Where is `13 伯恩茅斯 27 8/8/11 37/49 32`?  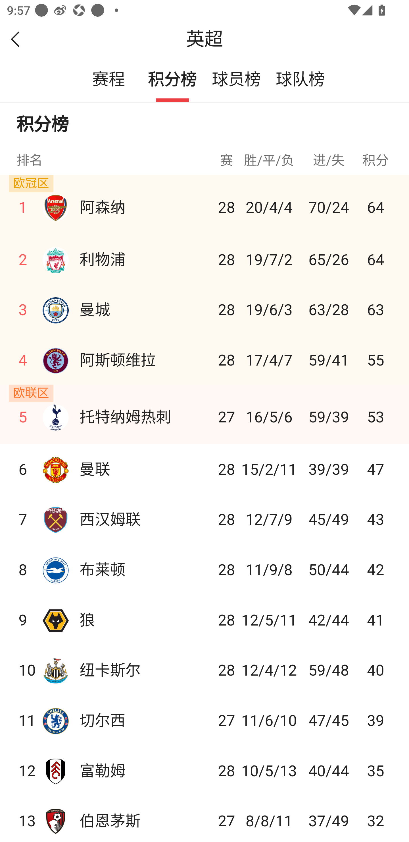 13 伯恩茅斯 27 8/8/11 37/49 32 is located at coordinates (204, 818).